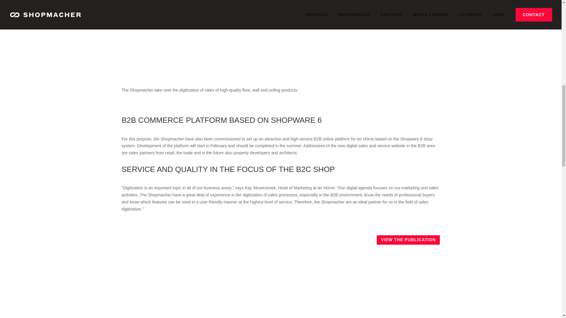 This screenshot has height=318, width=566. Describe the element at coordinates (156, 240) in the screenshot. I see `Follow on Instagram` at that location.